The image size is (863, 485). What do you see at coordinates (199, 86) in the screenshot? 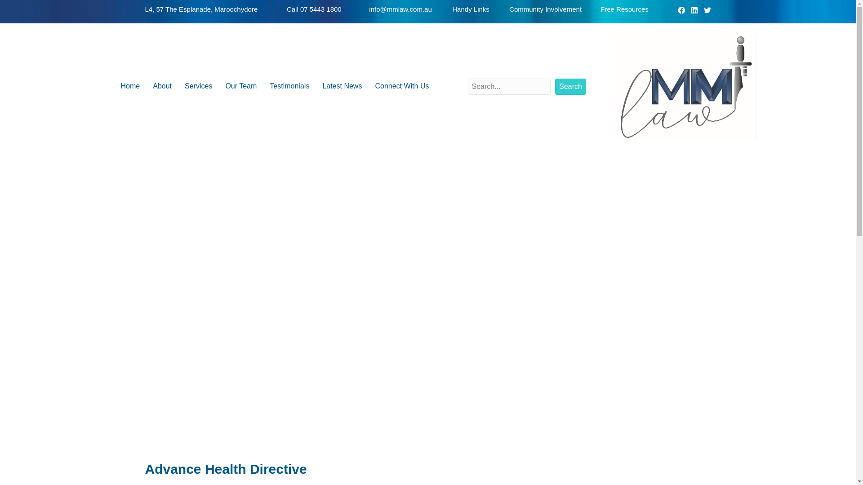
I see `Services` at bounding box center [199, 86].